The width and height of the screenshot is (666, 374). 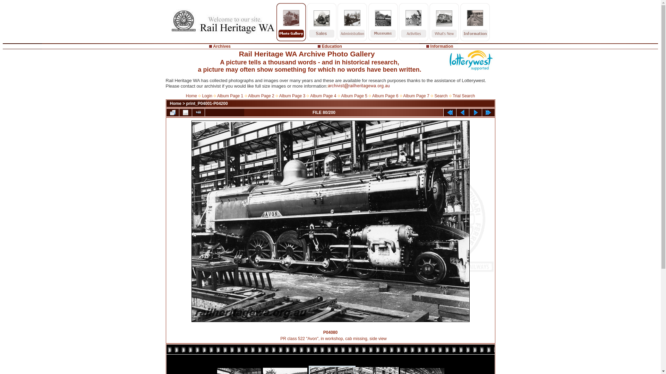 What do you see at coordinates (416, 96) in the screenshot?
I see `Album Page 7` at bounding box center [416, 96].